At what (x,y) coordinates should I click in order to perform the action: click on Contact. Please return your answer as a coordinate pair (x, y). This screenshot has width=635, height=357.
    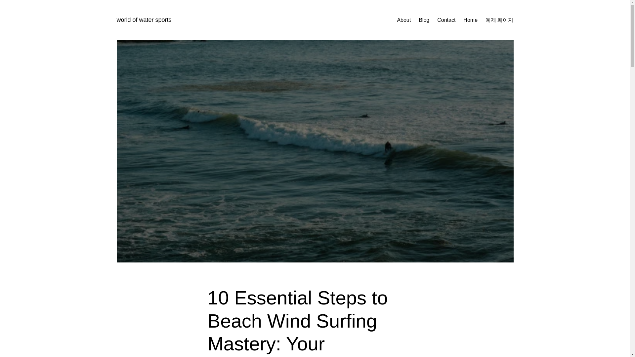
    Looking at the image, I should click on (446, 20).